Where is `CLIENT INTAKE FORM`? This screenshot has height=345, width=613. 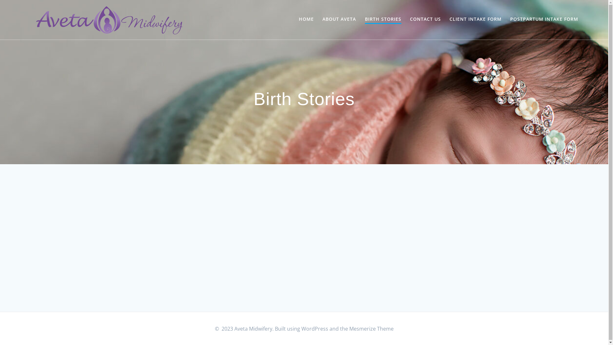 CLIENT INTAKE FORM is located at coordinates (476, 19).